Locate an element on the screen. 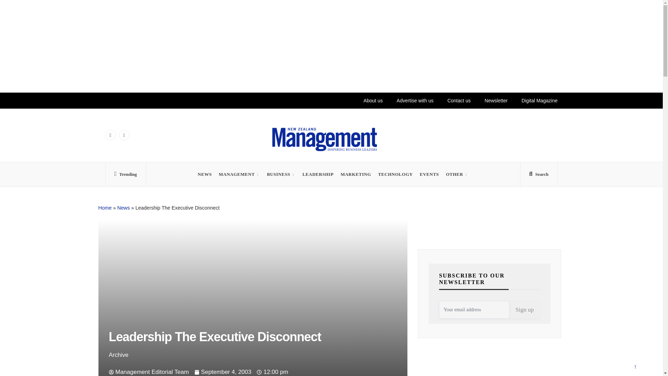 Image resolution: width=668 pixels, height=376 pixels. EVENTS is located at coordinates (429, 174).